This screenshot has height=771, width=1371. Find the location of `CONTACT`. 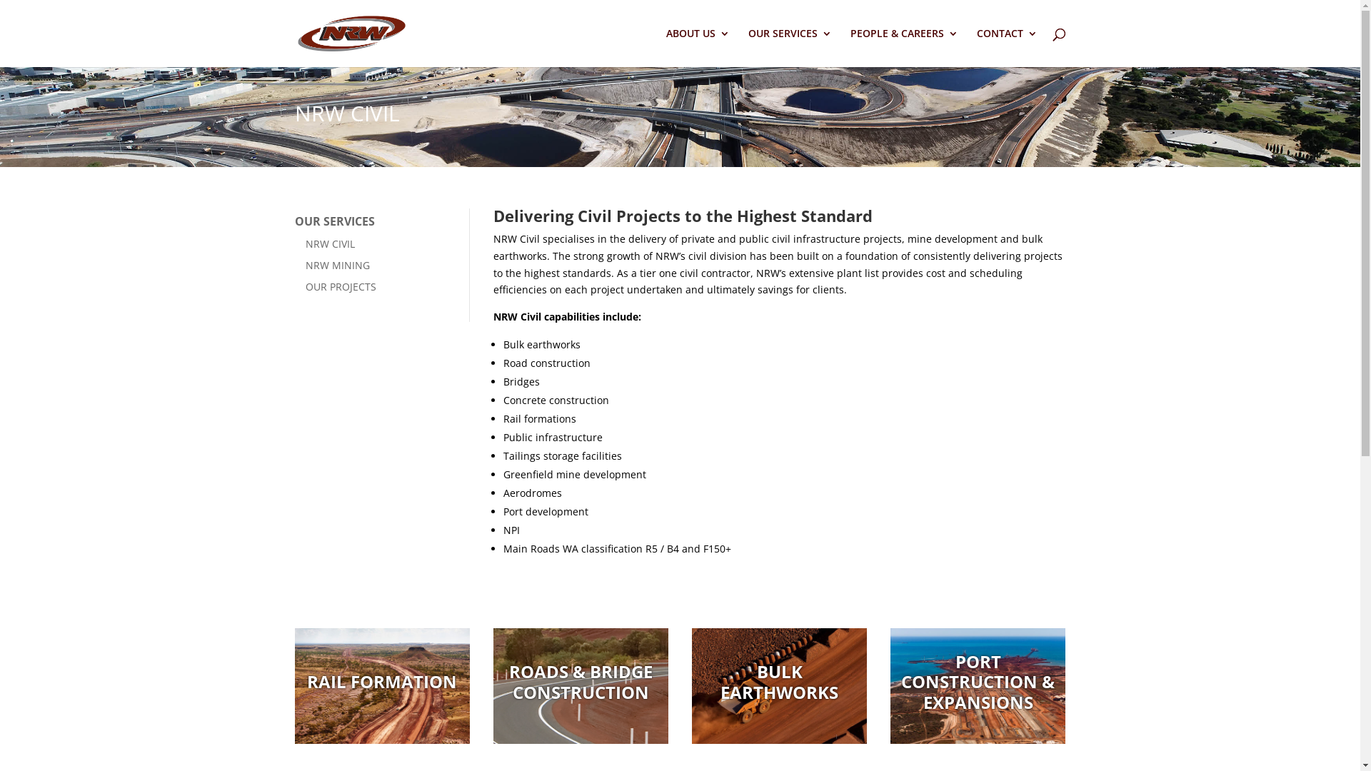

CONTACT is located at coordinates (1007, 48).